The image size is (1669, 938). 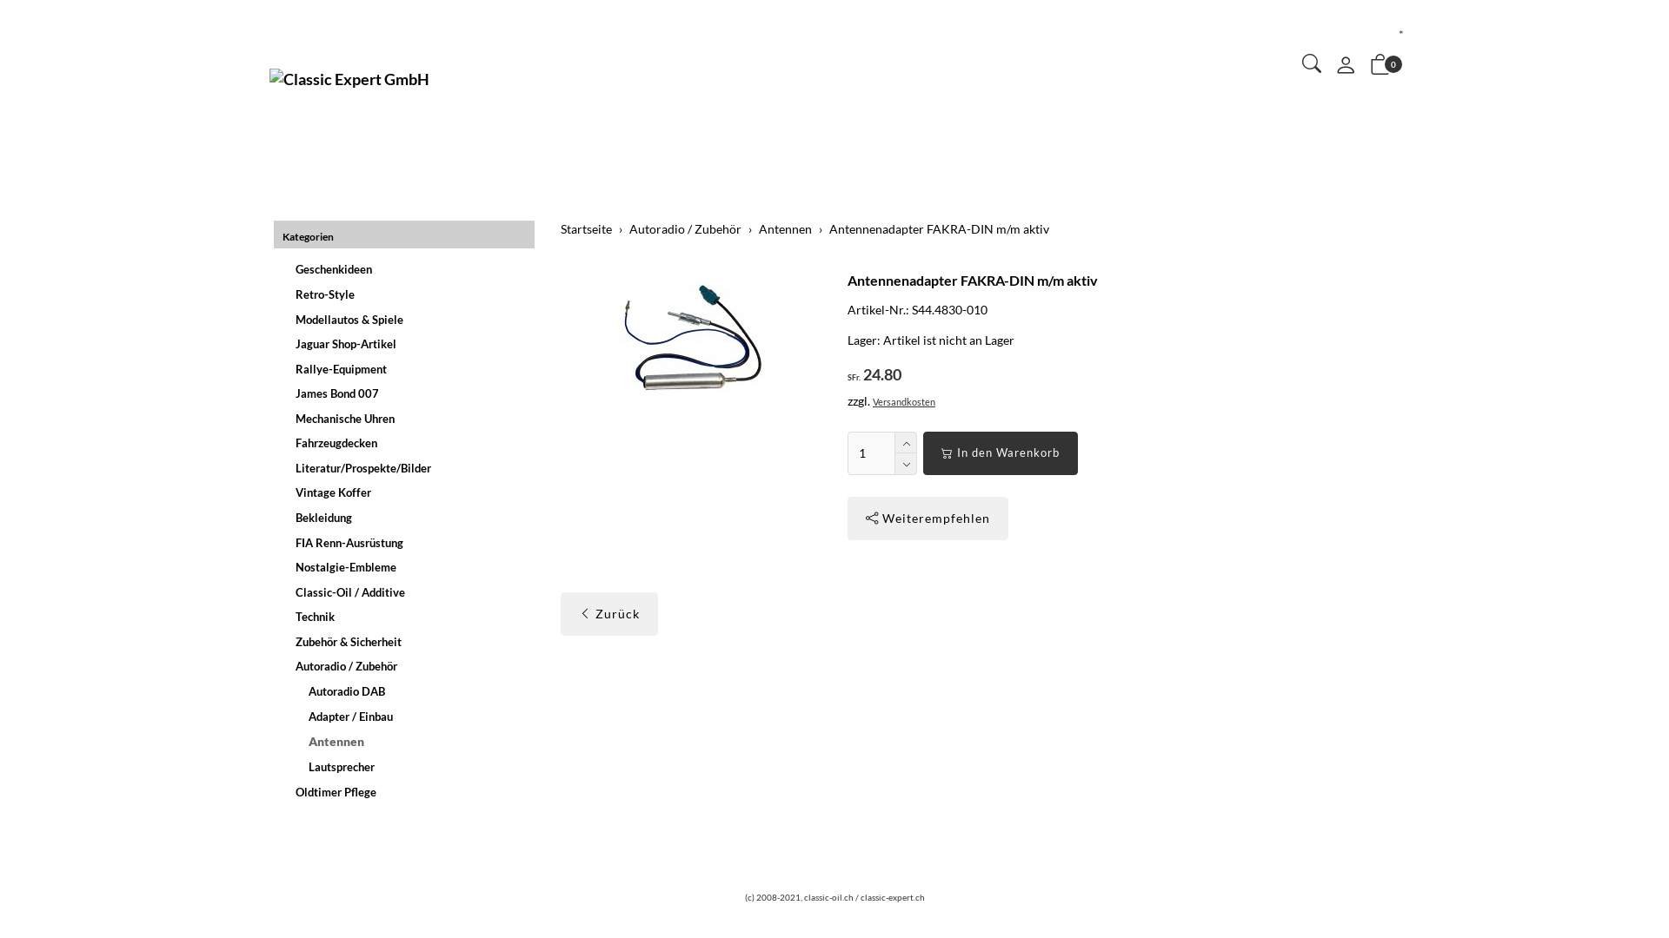 I want to click on Antennen, so click(x=407, y=742).